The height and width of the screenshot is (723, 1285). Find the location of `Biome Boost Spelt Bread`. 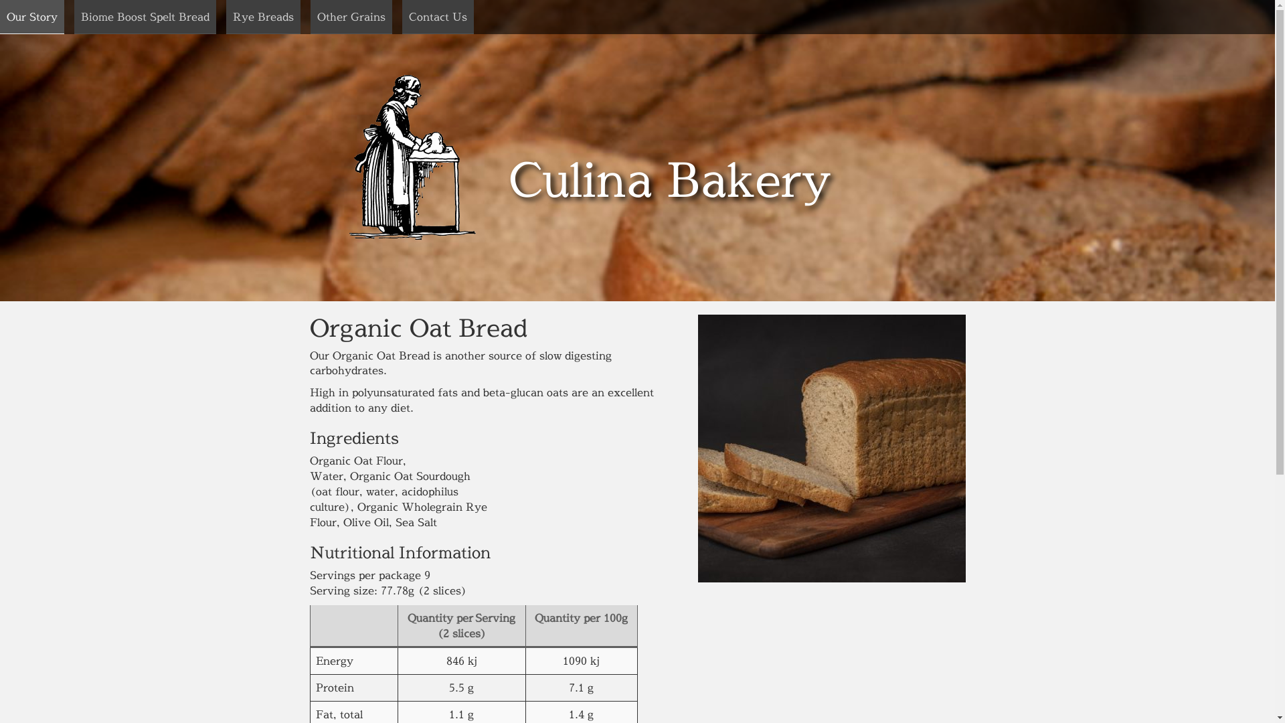

Biome Boost Spelt Bread is located at coordinates (145, 17).